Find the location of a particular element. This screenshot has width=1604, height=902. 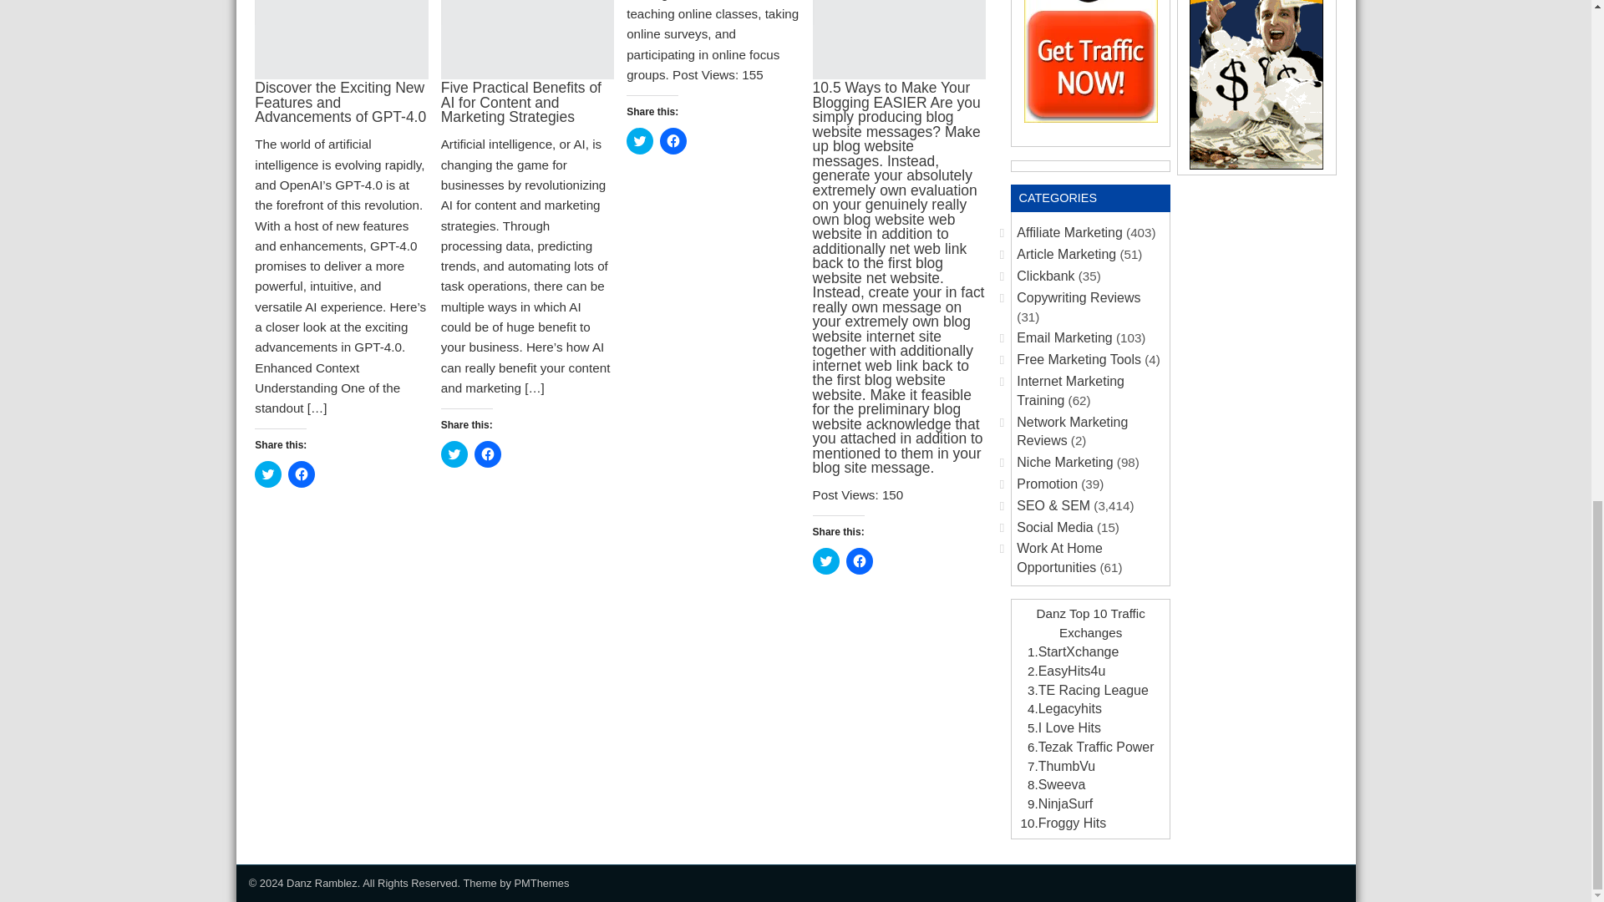

Click to share on Twitter is located at coordinates (640, 140).